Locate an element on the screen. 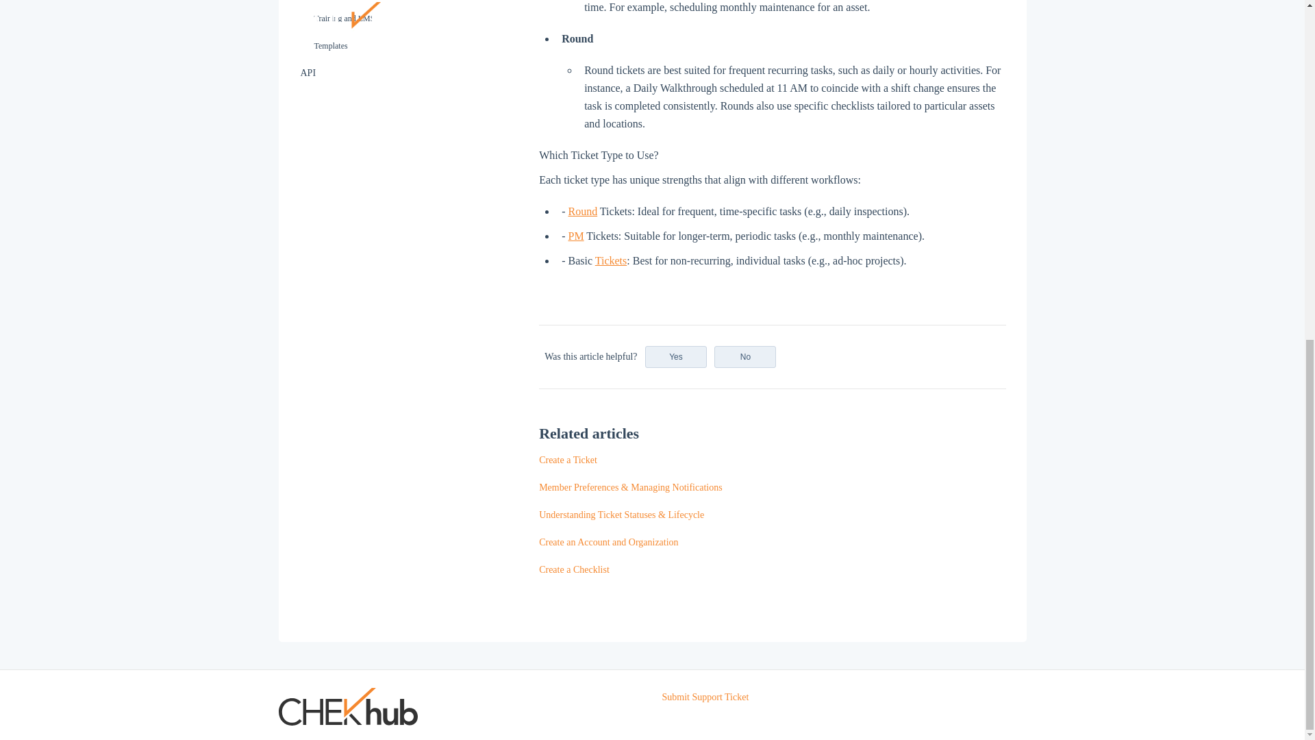 The image size is (1315, 740). Templates is located at coordinates (374, 46).